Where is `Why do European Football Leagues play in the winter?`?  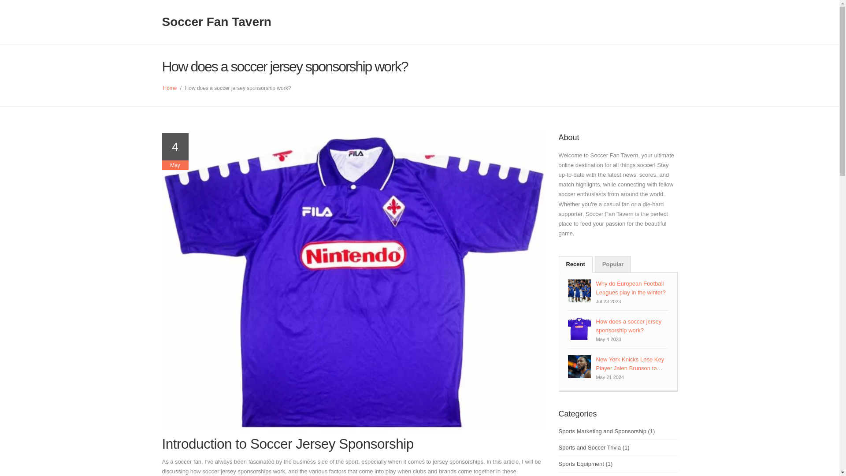 Why do European Football Leagues play in the winter? is located at coordinates (630, 288).